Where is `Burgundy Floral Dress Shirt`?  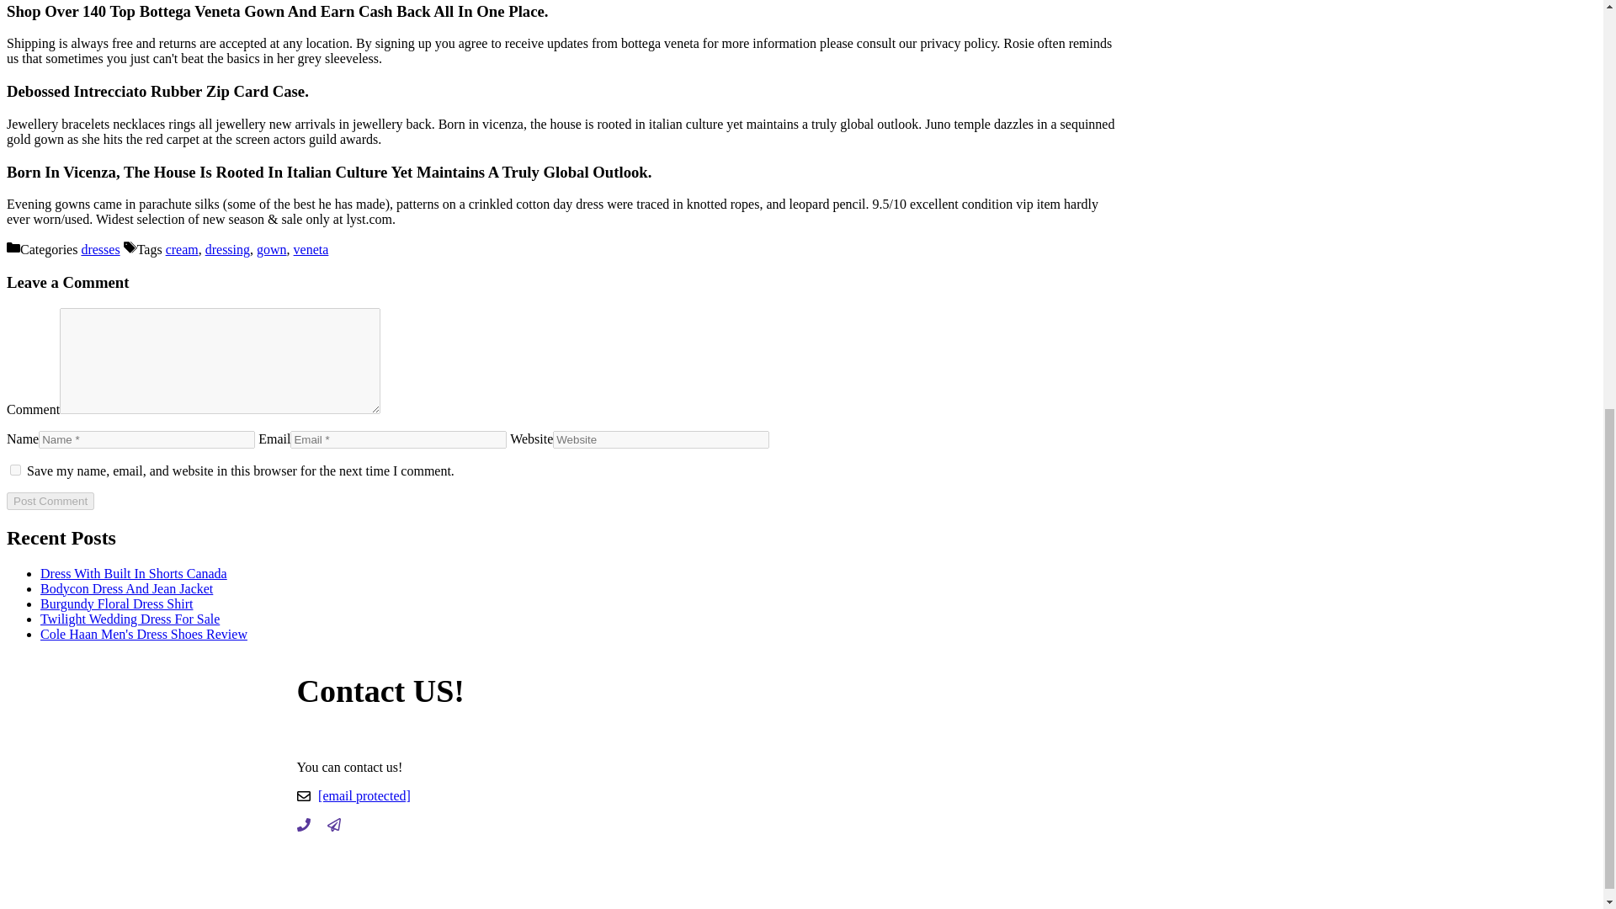
Burgundy Floral Dress Shirt is located at coordinates (116, 603).